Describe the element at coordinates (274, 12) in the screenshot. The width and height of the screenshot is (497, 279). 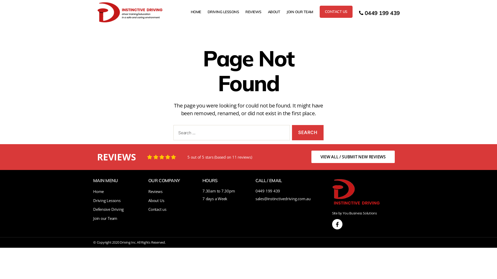
I see `ABOUT` at that location.